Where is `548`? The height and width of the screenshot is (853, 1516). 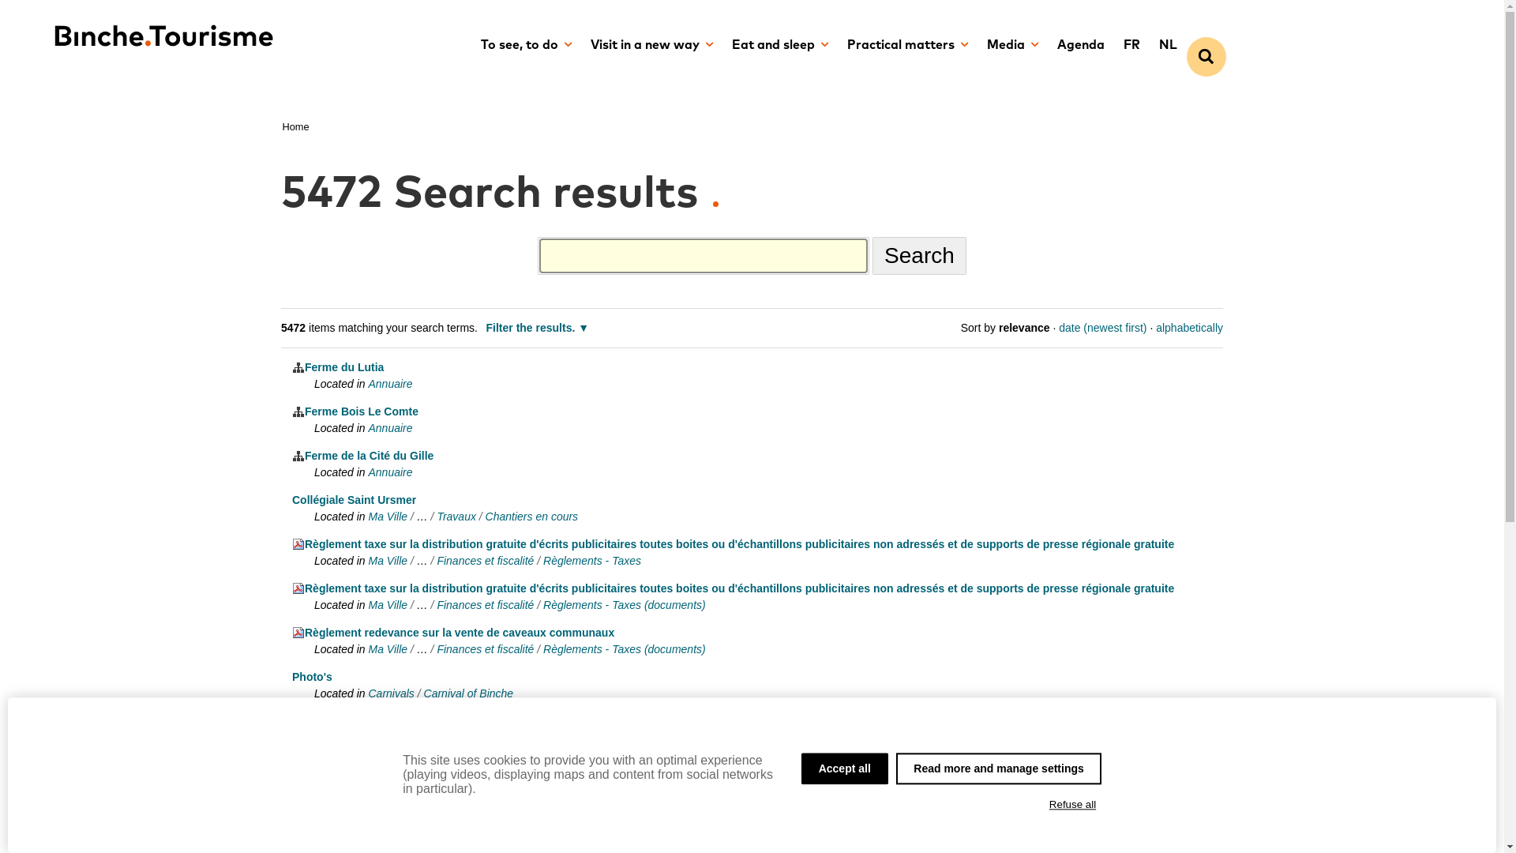 548 is located at coordinates (477, 814).